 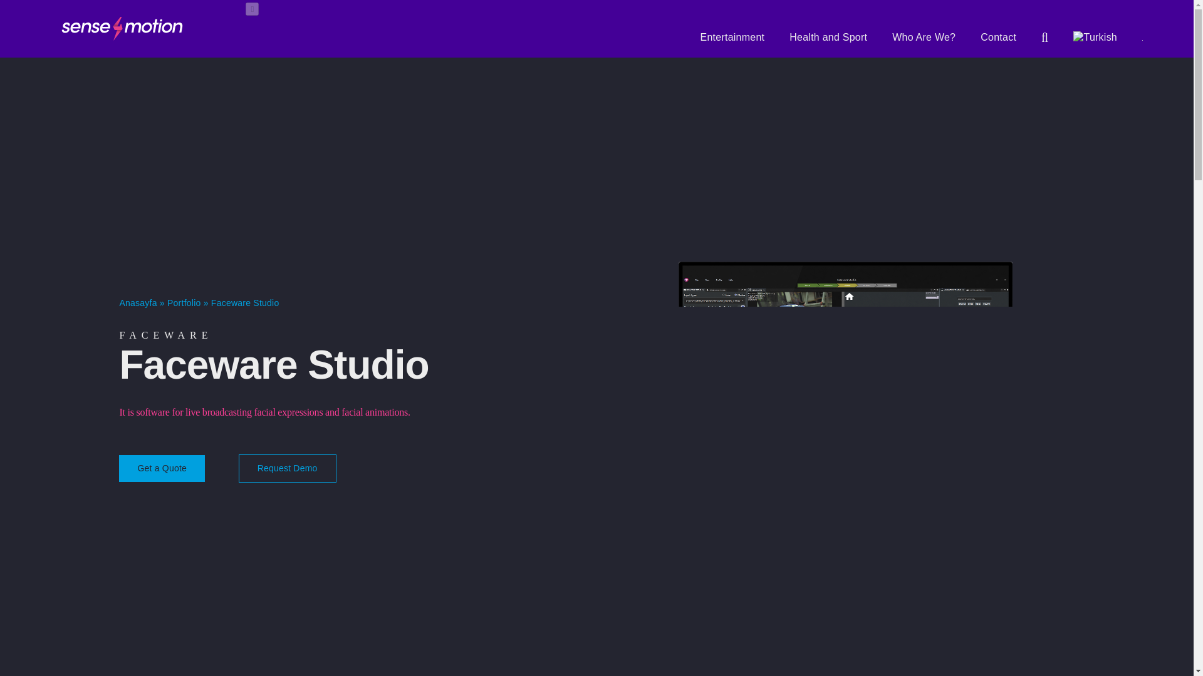 I want to click on Contact, so click(x=998, y=38).